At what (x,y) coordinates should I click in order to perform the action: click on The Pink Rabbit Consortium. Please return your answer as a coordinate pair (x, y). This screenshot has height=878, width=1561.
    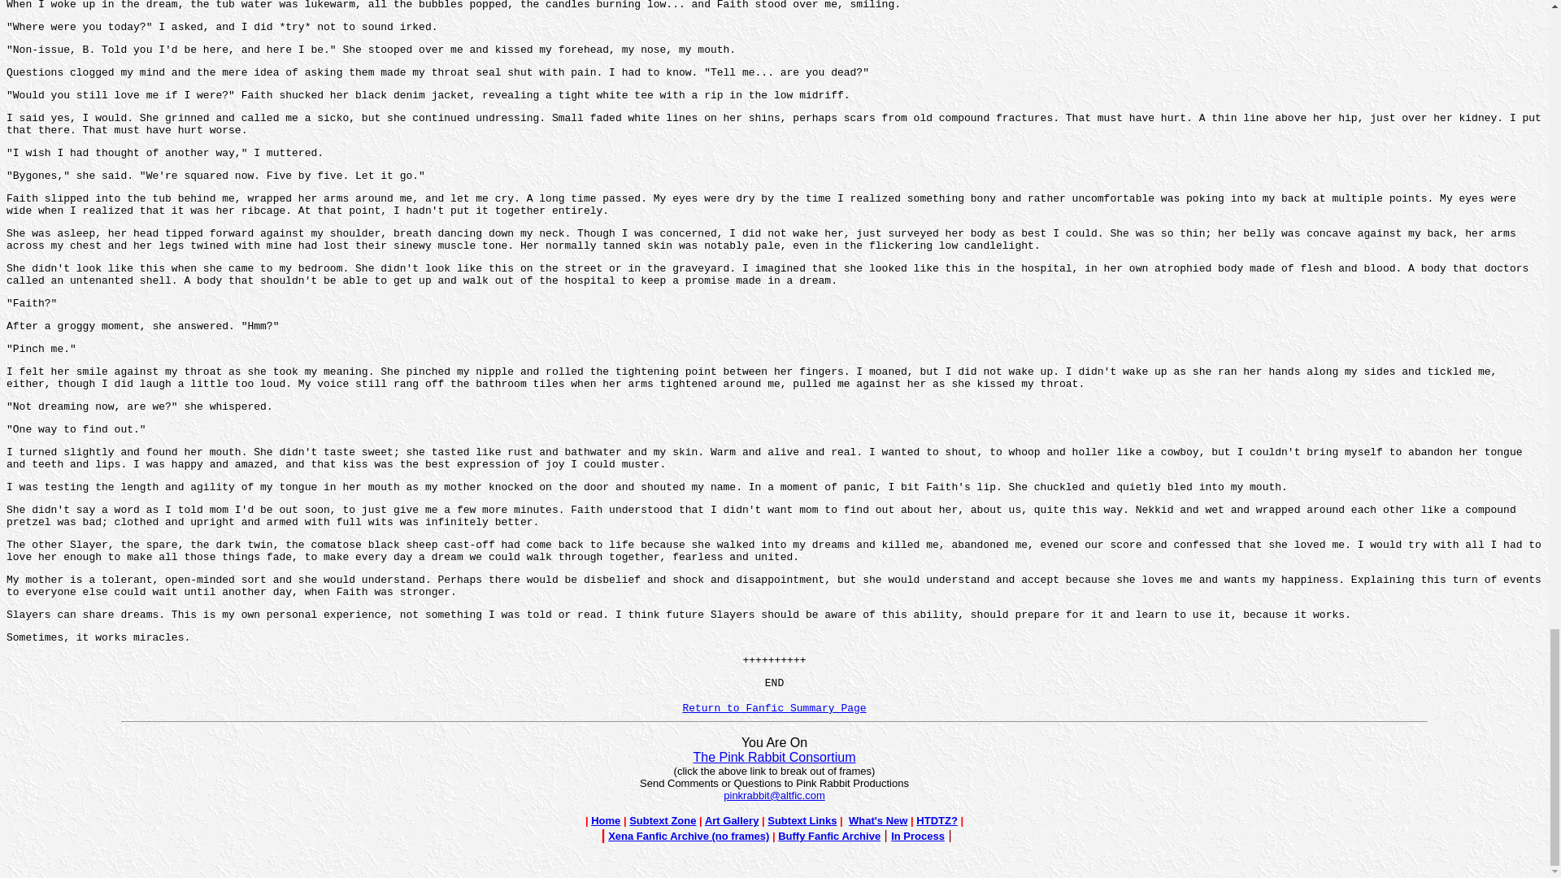
    Looking at the image, I should click on (774, 757).